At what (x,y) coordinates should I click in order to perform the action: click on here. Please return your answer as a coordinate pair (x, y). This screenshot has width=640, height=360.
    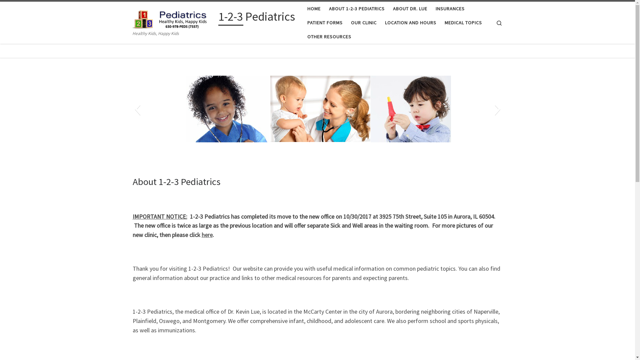
    Looking at the image, I should click on (207, 235).